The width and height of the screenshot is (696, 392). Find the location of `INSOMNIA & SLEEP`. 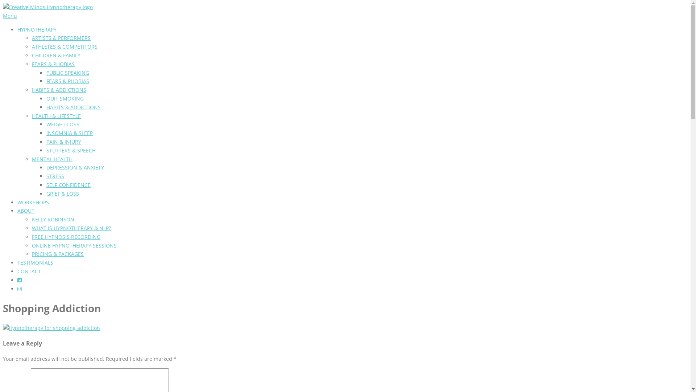

INSOMNIA & SLEEP is located at coordinates (70, 133).